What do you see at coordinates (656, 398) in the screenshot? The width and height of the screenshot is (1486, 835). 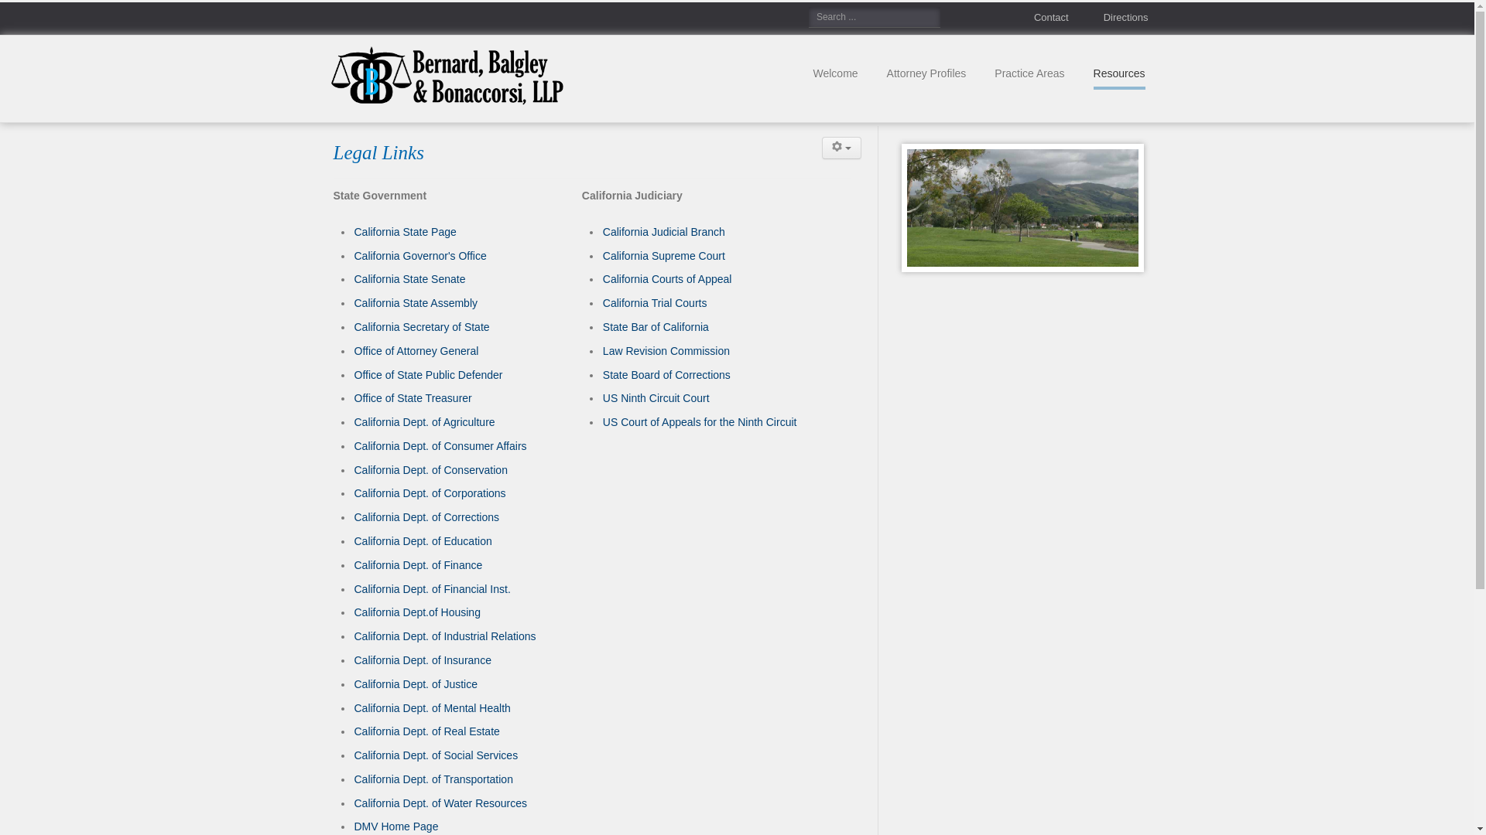 I see `US Ninth Circuit Court` at bounding box center [656, 398].